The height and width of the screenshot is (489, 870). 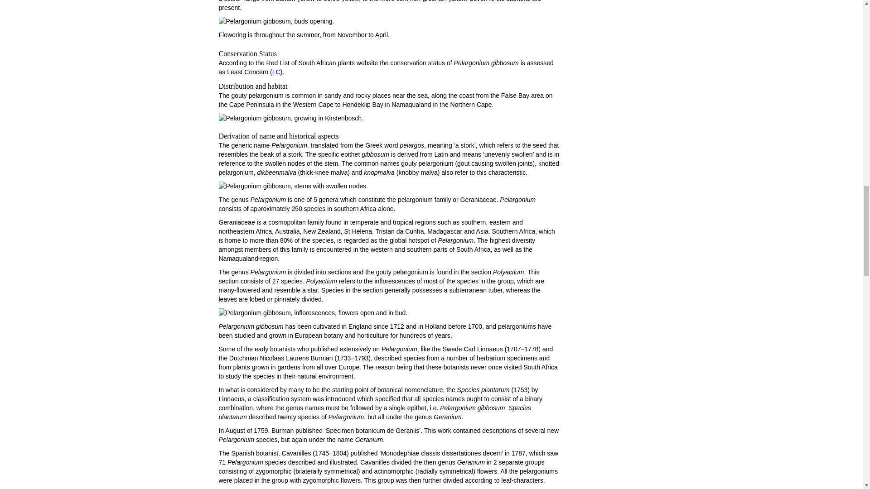 What do you see at coordinates (276, 72) in the screenshot?
I see `LC` at bounding box center [276, 72].